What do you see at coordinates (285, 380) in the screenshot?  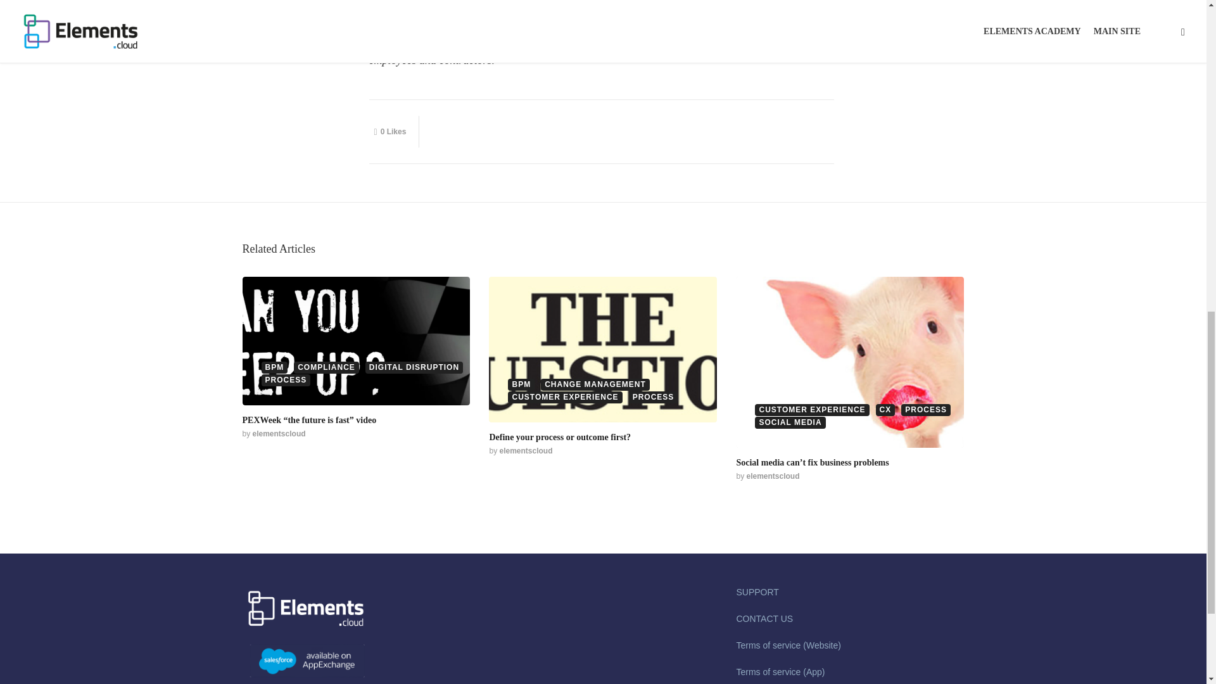 I see `PROCESS` at bounding box center [285, 380].